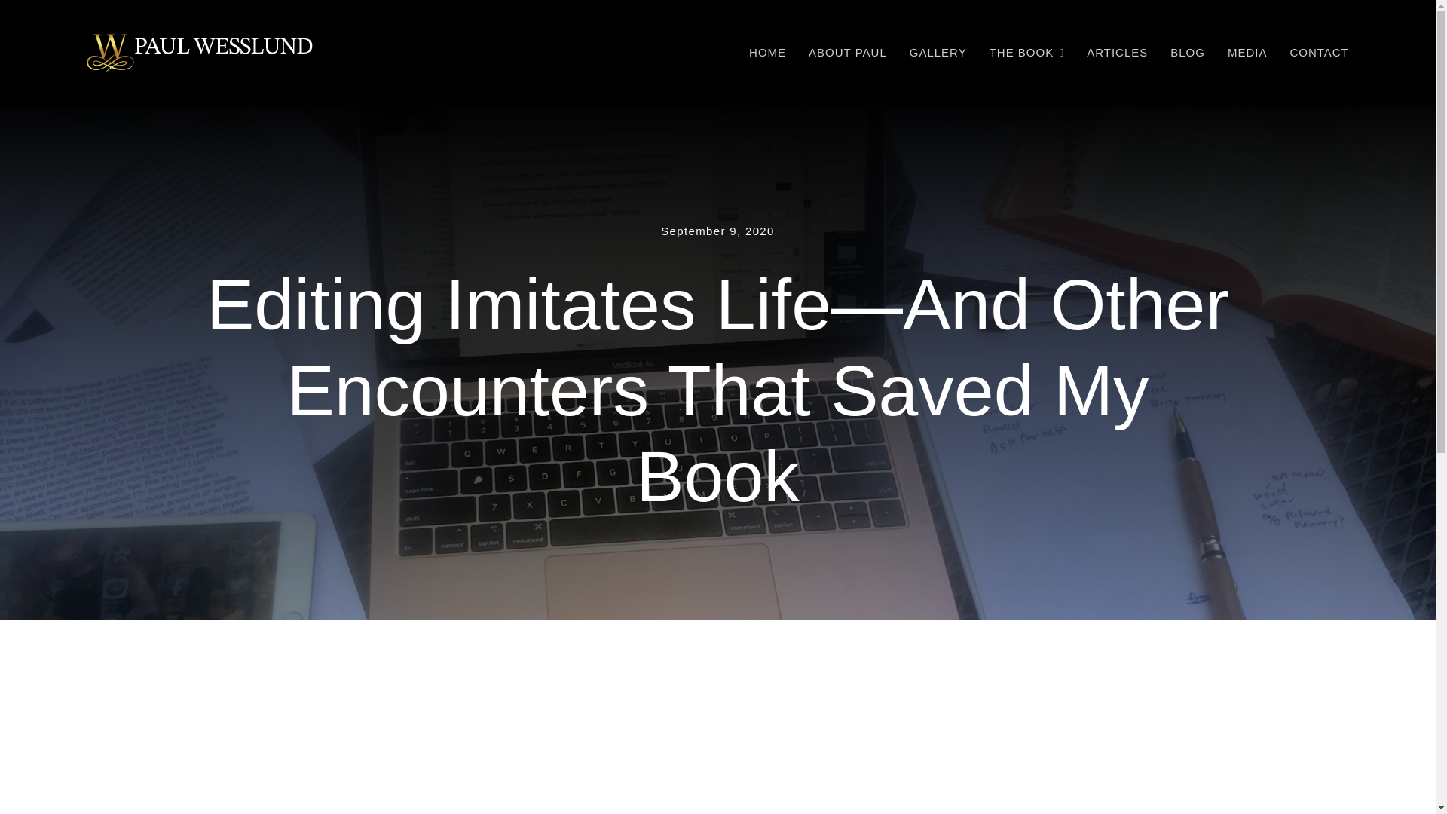 The width and height of the screenshot is (1447, 814). I want to click on GALLERY, so click(938, 53).